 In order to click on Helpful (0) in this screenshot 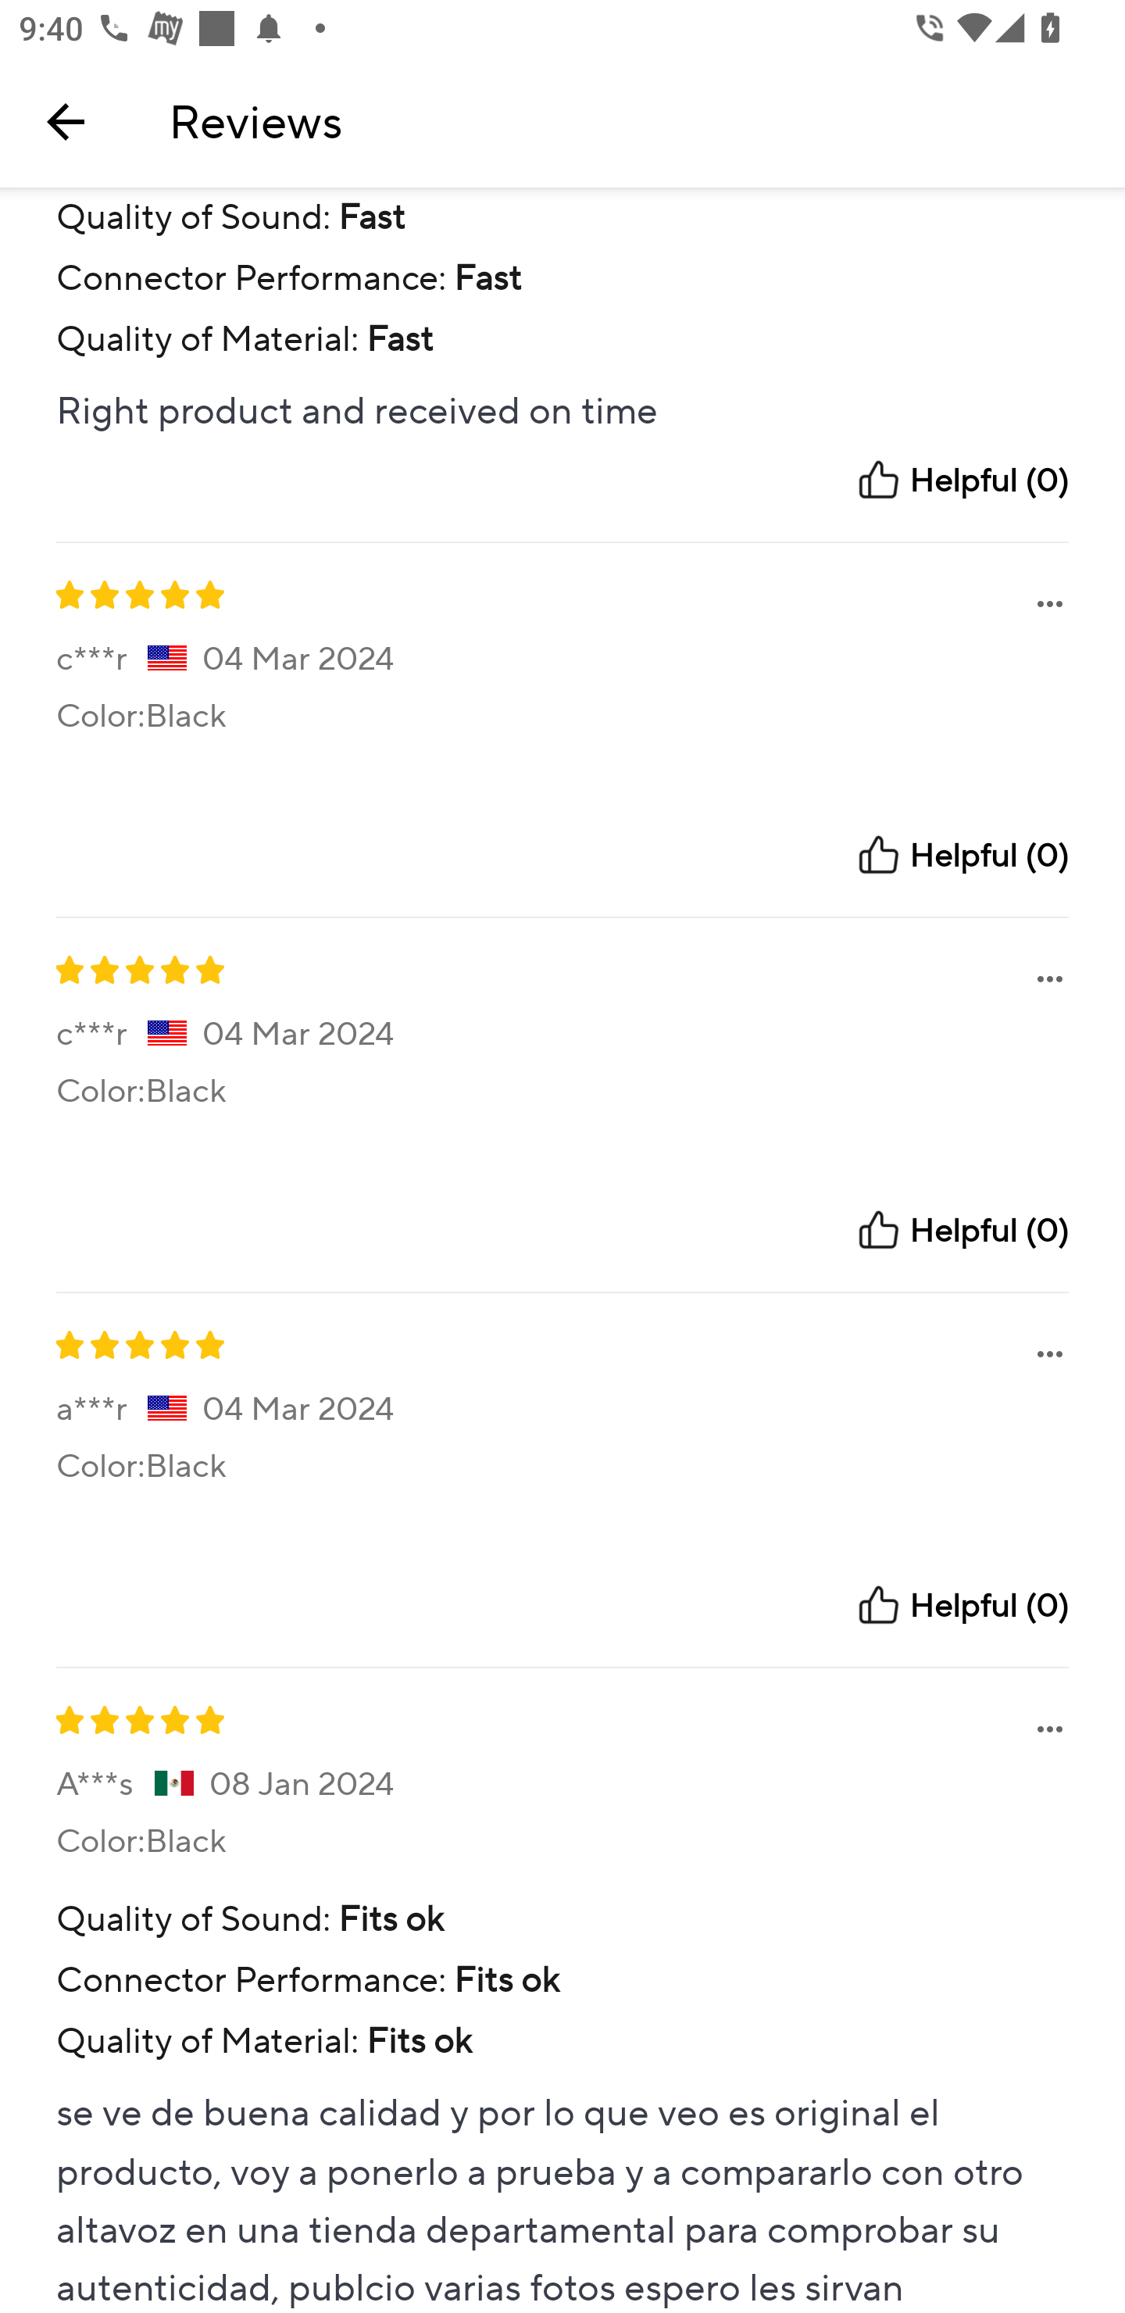, I will do `click(962, 1605)`.